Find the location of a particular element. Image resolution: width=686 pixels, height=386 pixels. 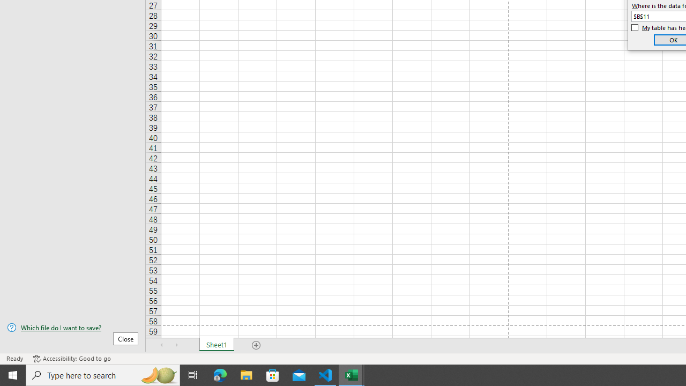

Accessibility Checker Accessibility: Good to go is located at coordinates (72, 358).